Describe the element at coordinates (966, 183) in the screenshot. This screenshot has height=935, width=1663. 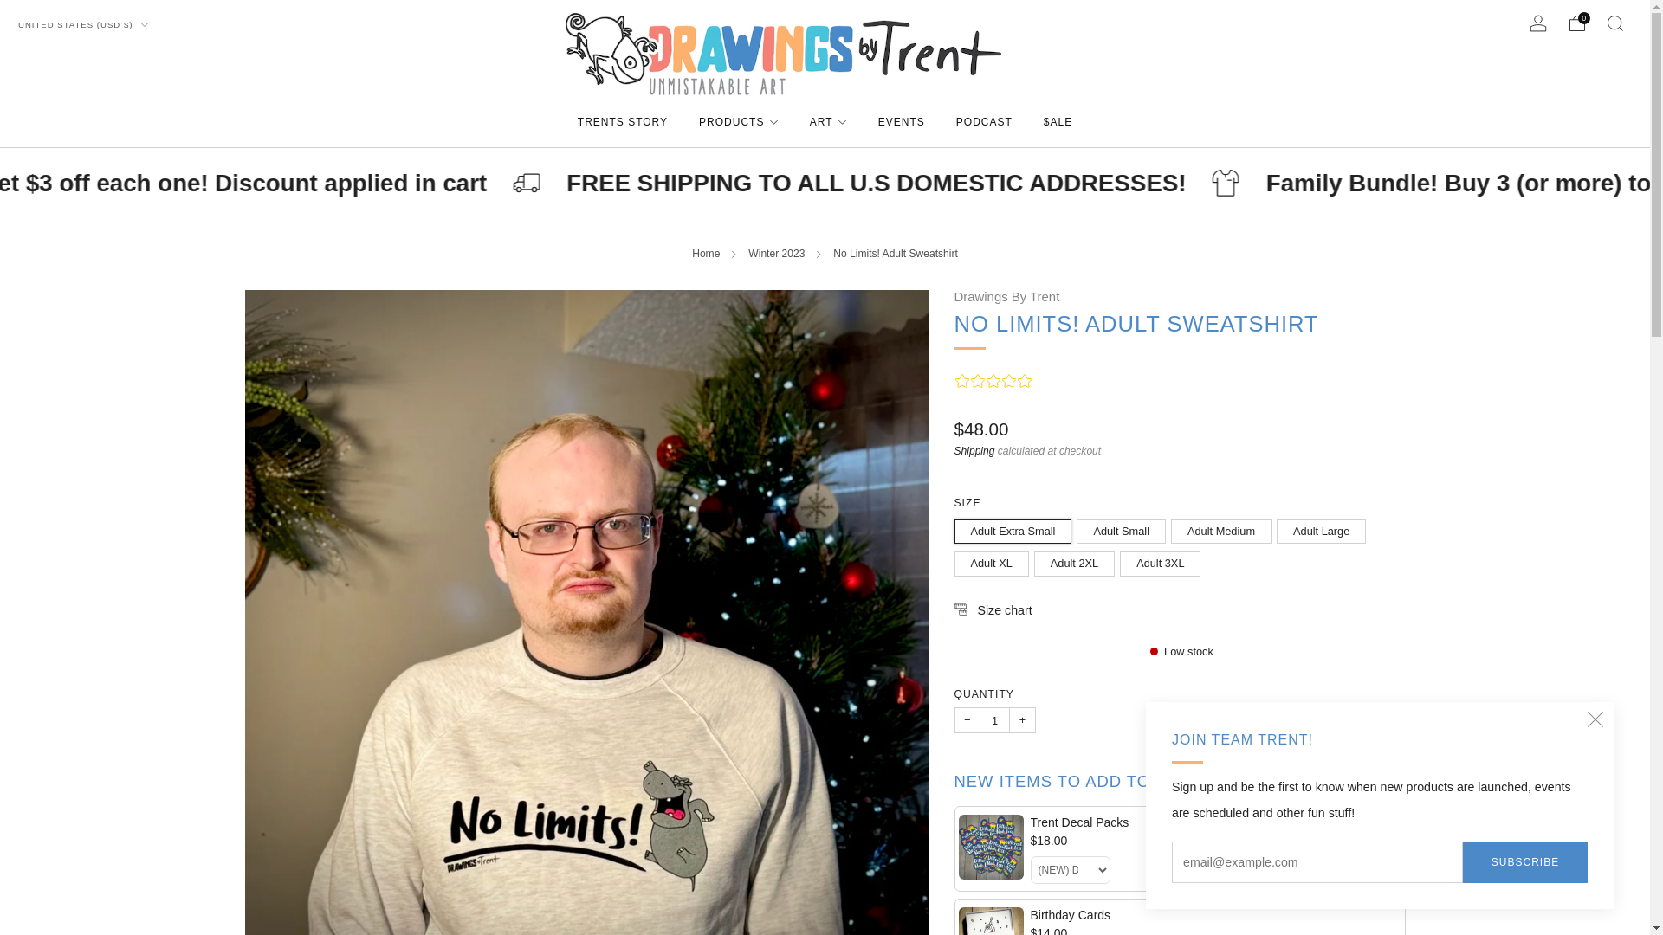
I see `FREE SHIPPING TO ALL U.S DOMESTIC ADDRESSES!` at that location.